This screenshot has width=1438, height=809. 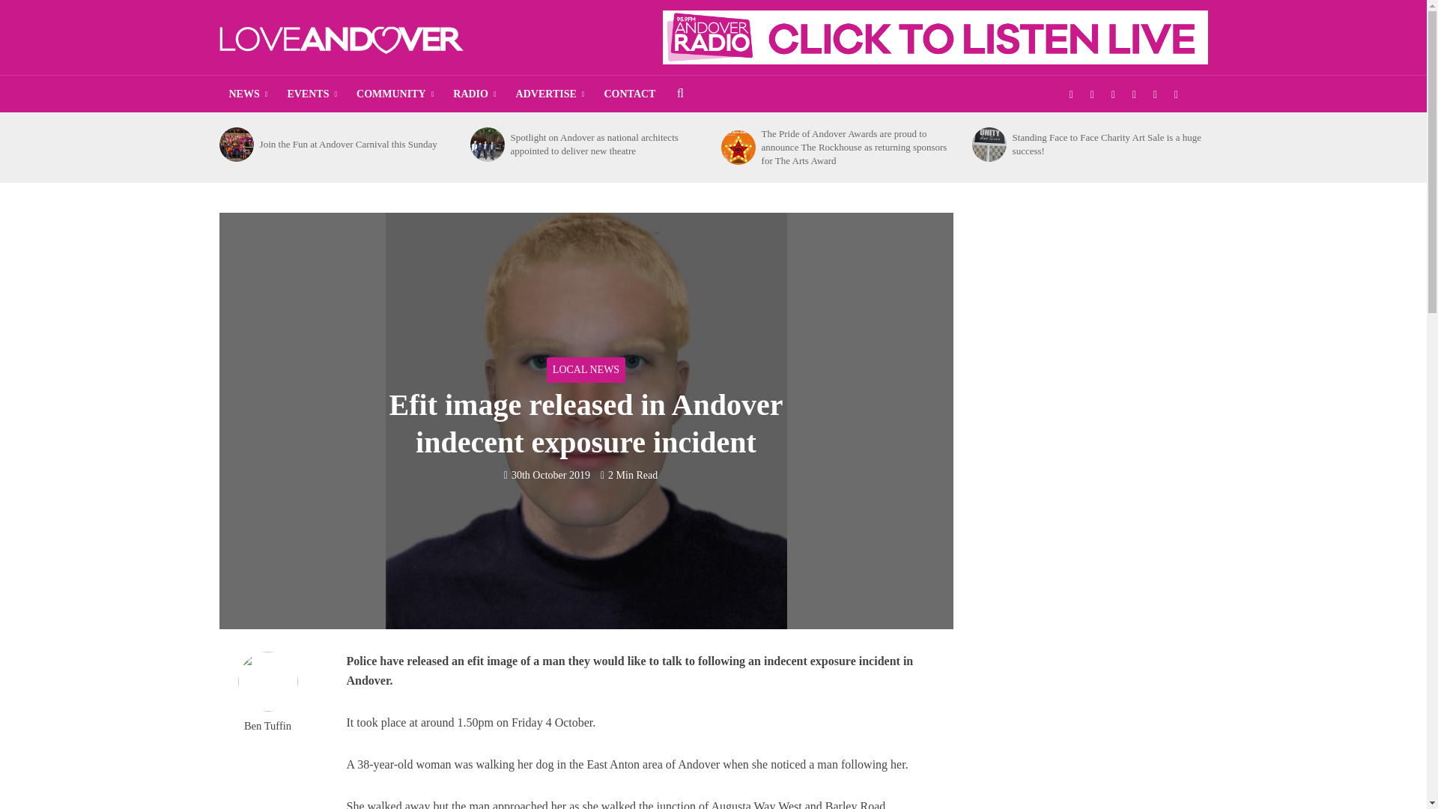 What do you see at coordinates (550, 94) in the screenshot?
I see `ADVERTISE` at bounding box center [550, 94].